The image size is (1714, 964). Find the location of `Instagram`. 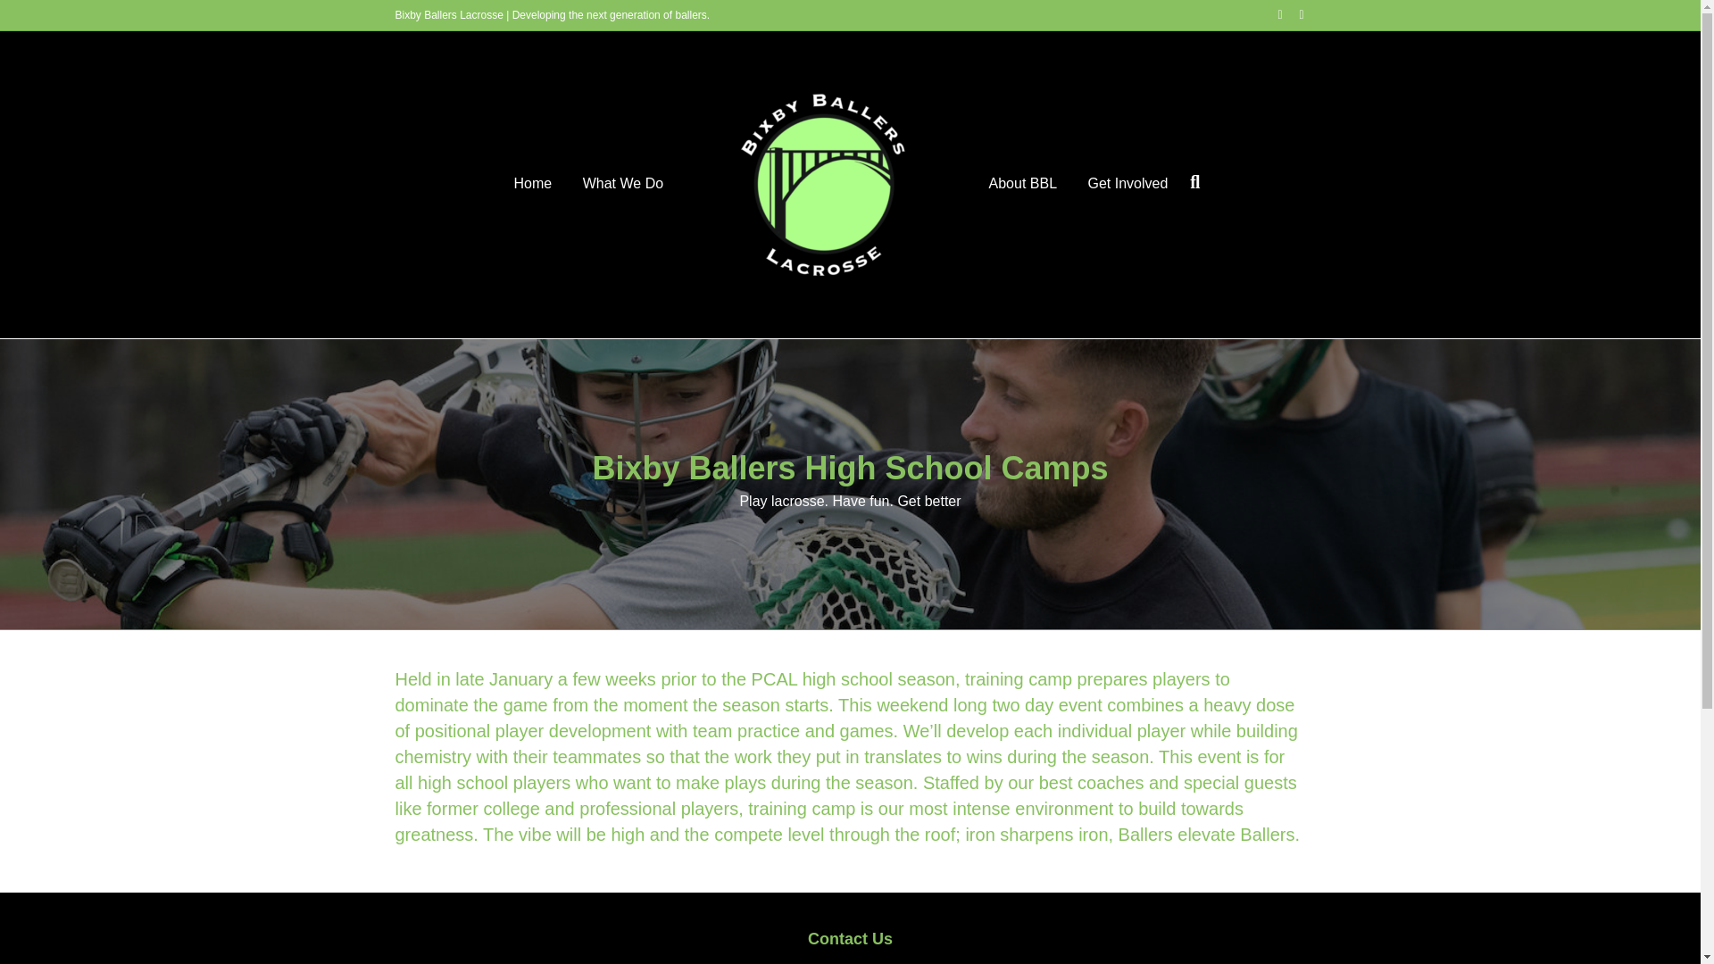

Instagram is located at coordinates (1293, 13).